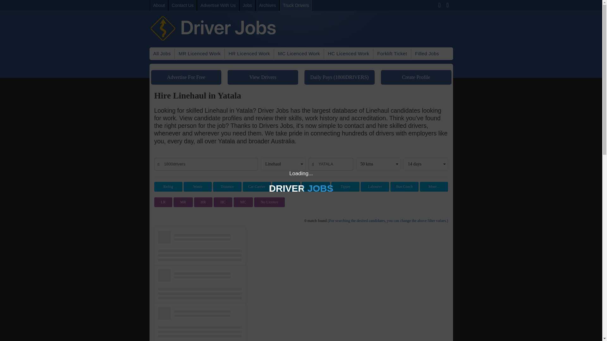 This screenshot has height=341, width=607. Describe the element at coordinates (162, 54) in the screenshot. I see `All Jobs` at that location.